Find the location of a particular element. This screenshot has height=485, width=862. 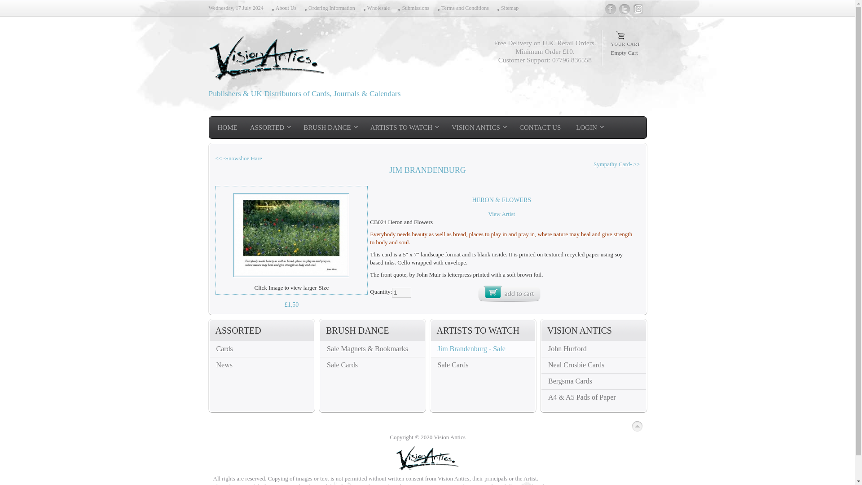

Free Delivery on U.K. Retail Orders. is located at coordinates (545, 43).